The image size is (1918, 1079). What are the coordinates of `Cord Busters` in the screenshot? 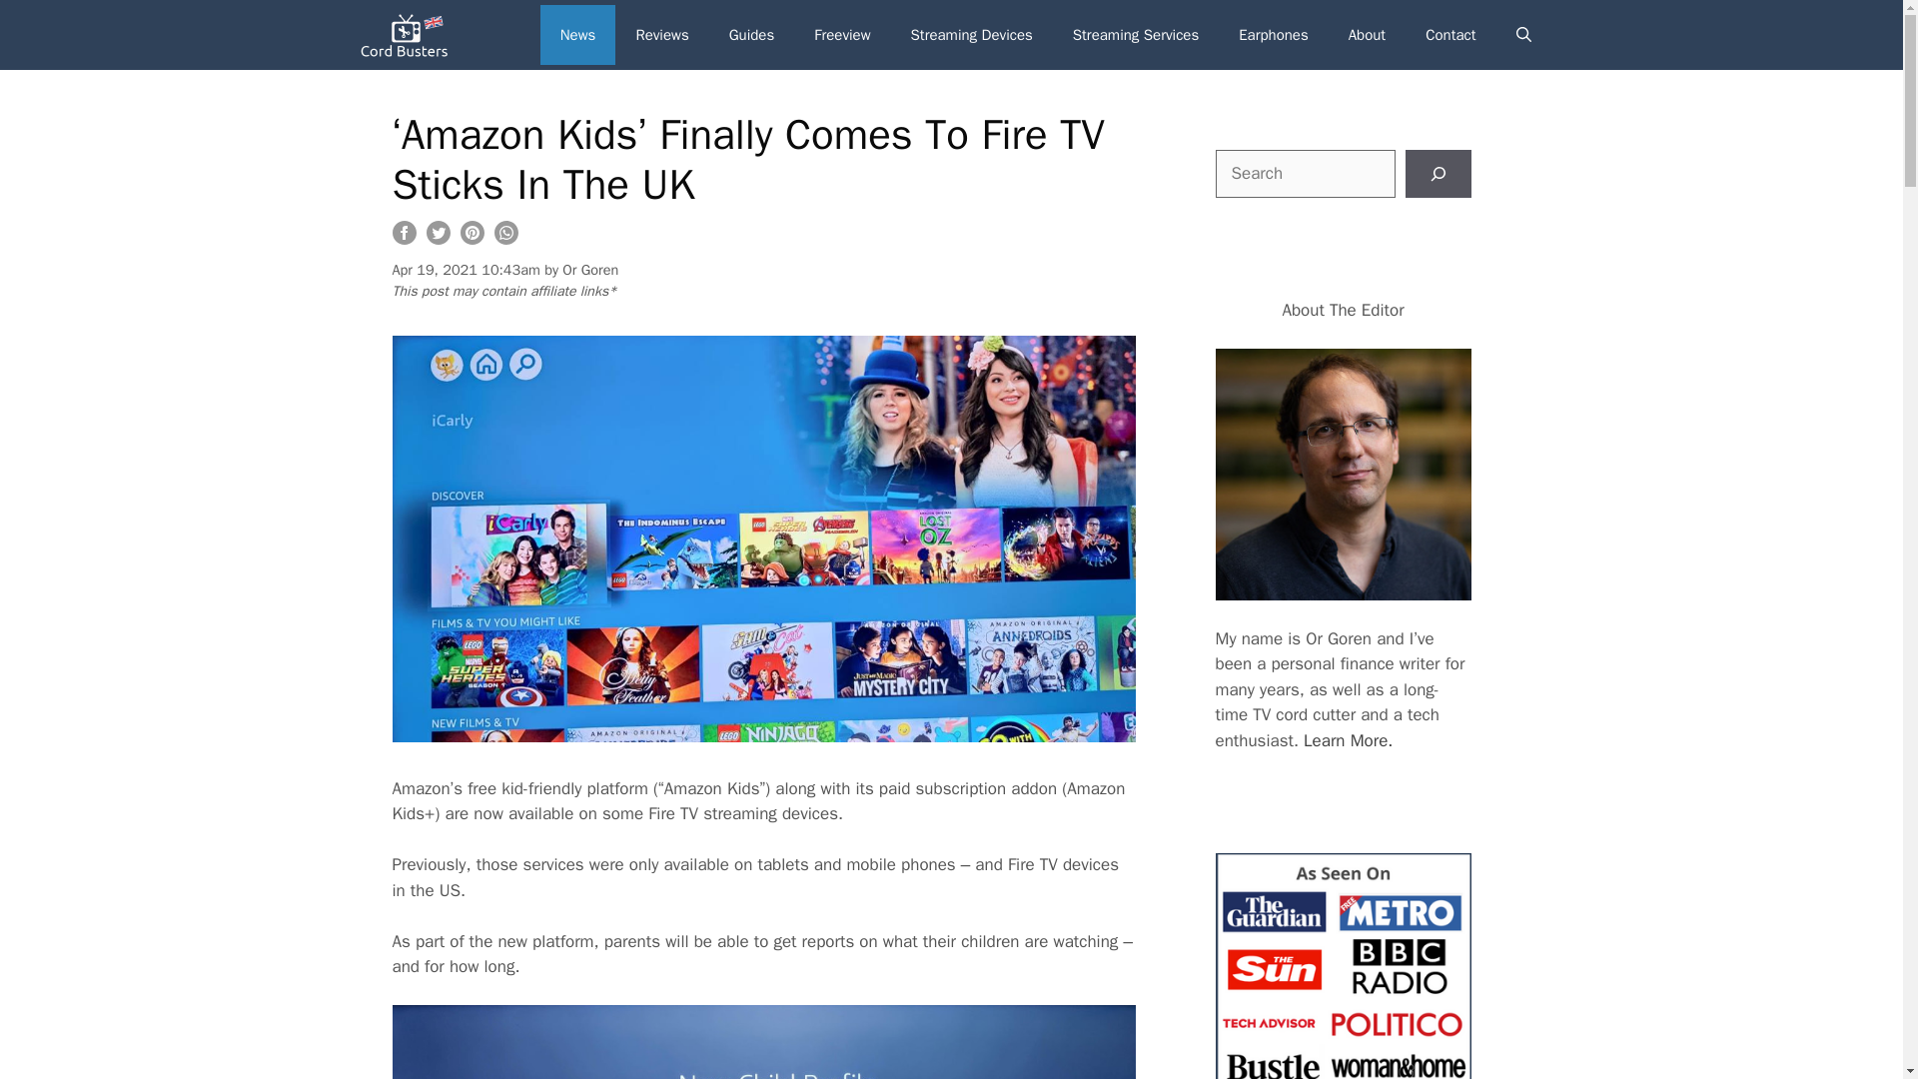 It's located at (406, 35).